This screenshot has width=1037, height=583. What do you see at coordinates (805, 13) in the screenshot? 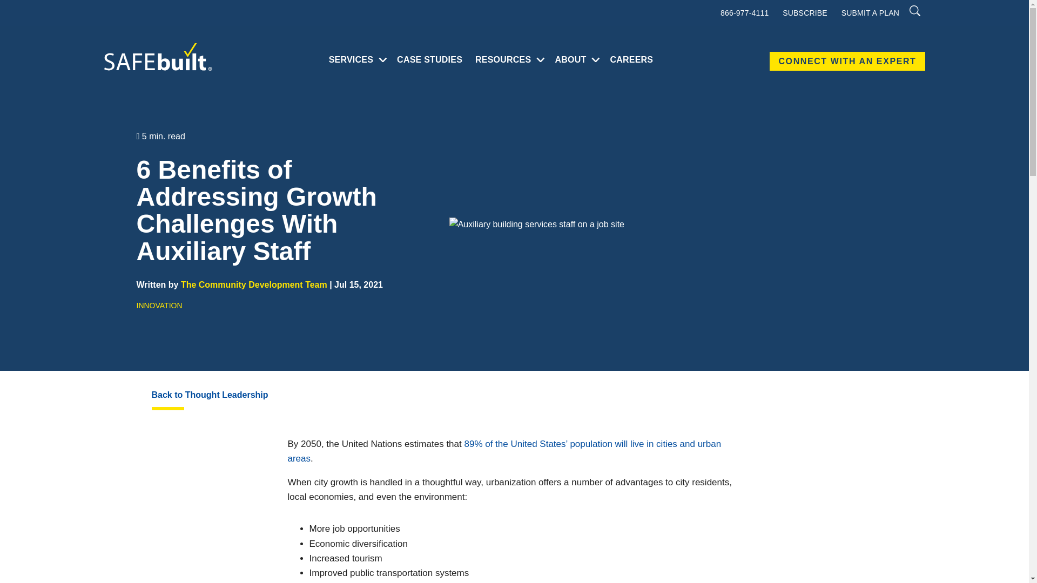
I see `SUBSCRIBE` at bounding box center [805, 13].